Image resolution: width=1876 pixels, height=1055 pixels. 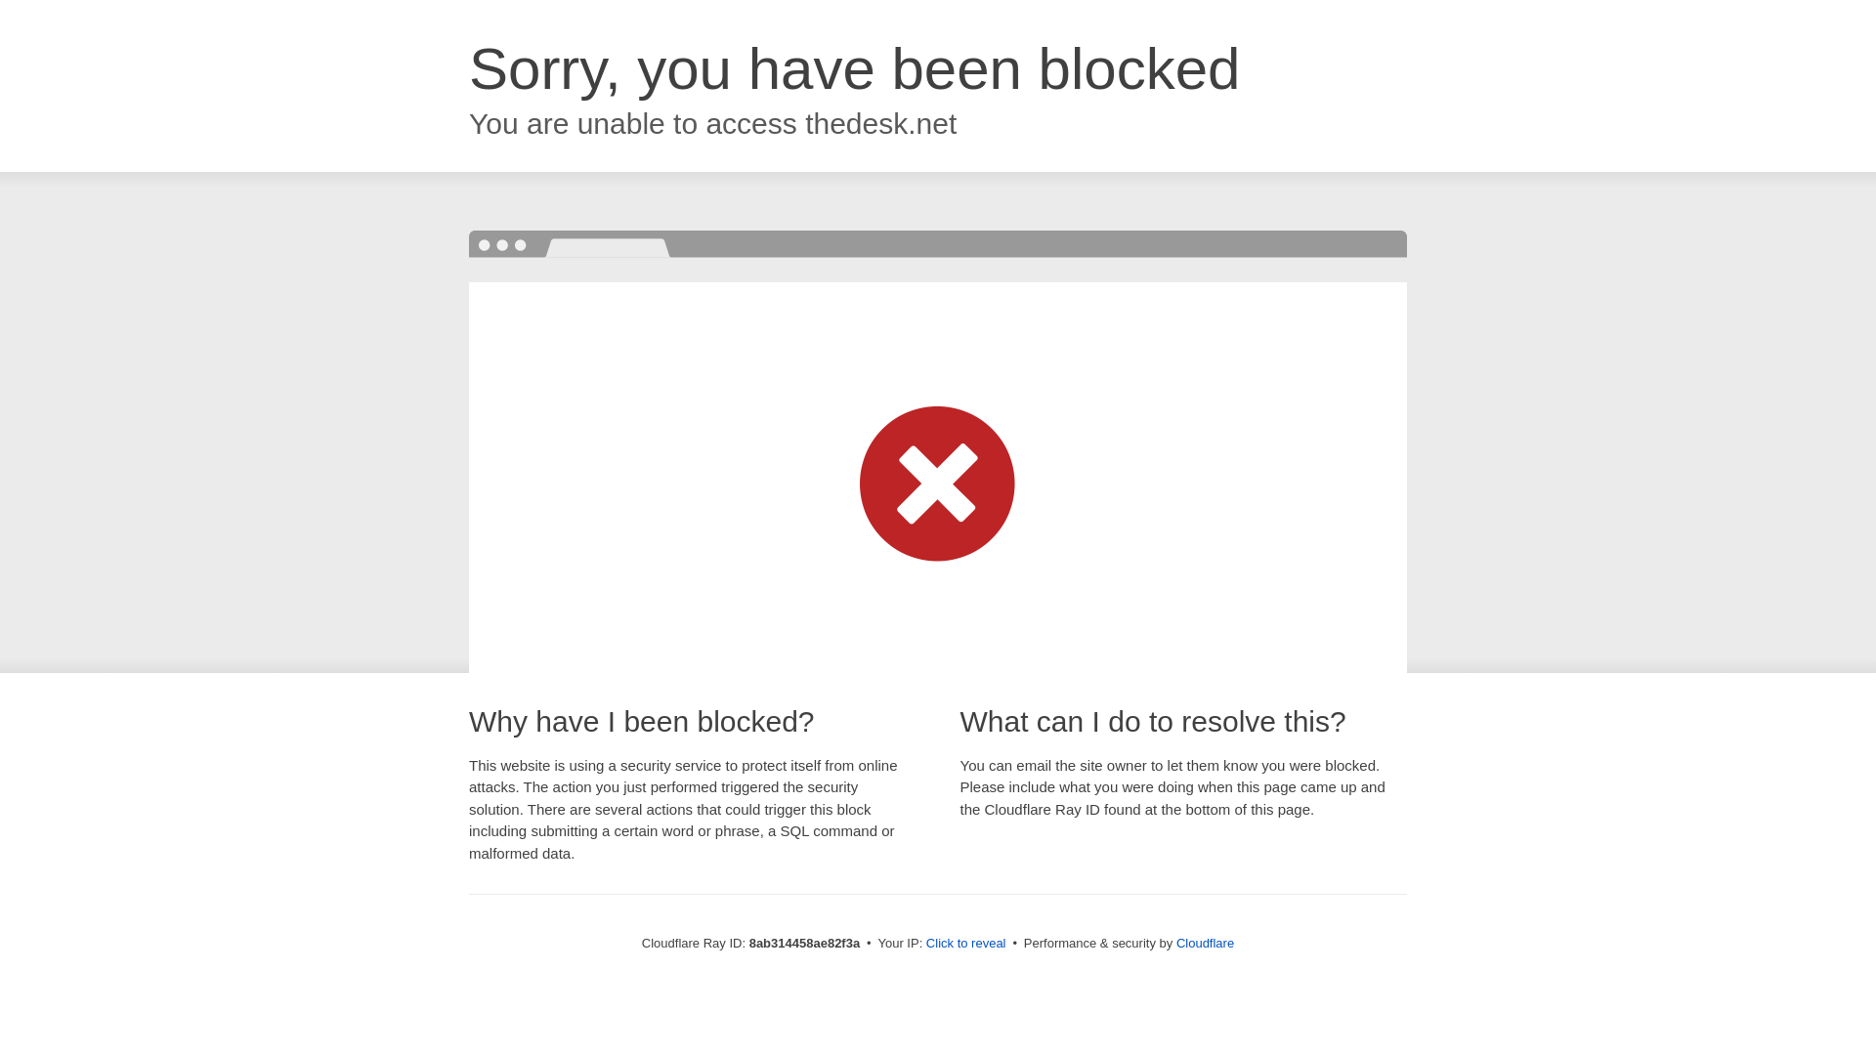 What do you see at coordinates (965, 944) in the screenshot?
I see `Click to reveal` at bounding box center [965, 944].